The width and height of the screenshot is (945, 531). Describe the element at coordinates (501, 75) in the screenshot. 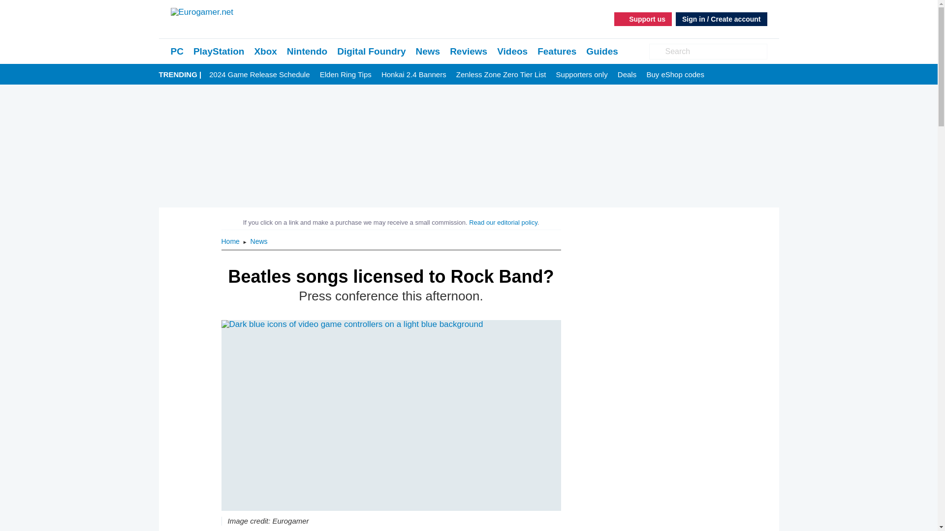

I see `Zenless Zone Zero Tier List` at that location.